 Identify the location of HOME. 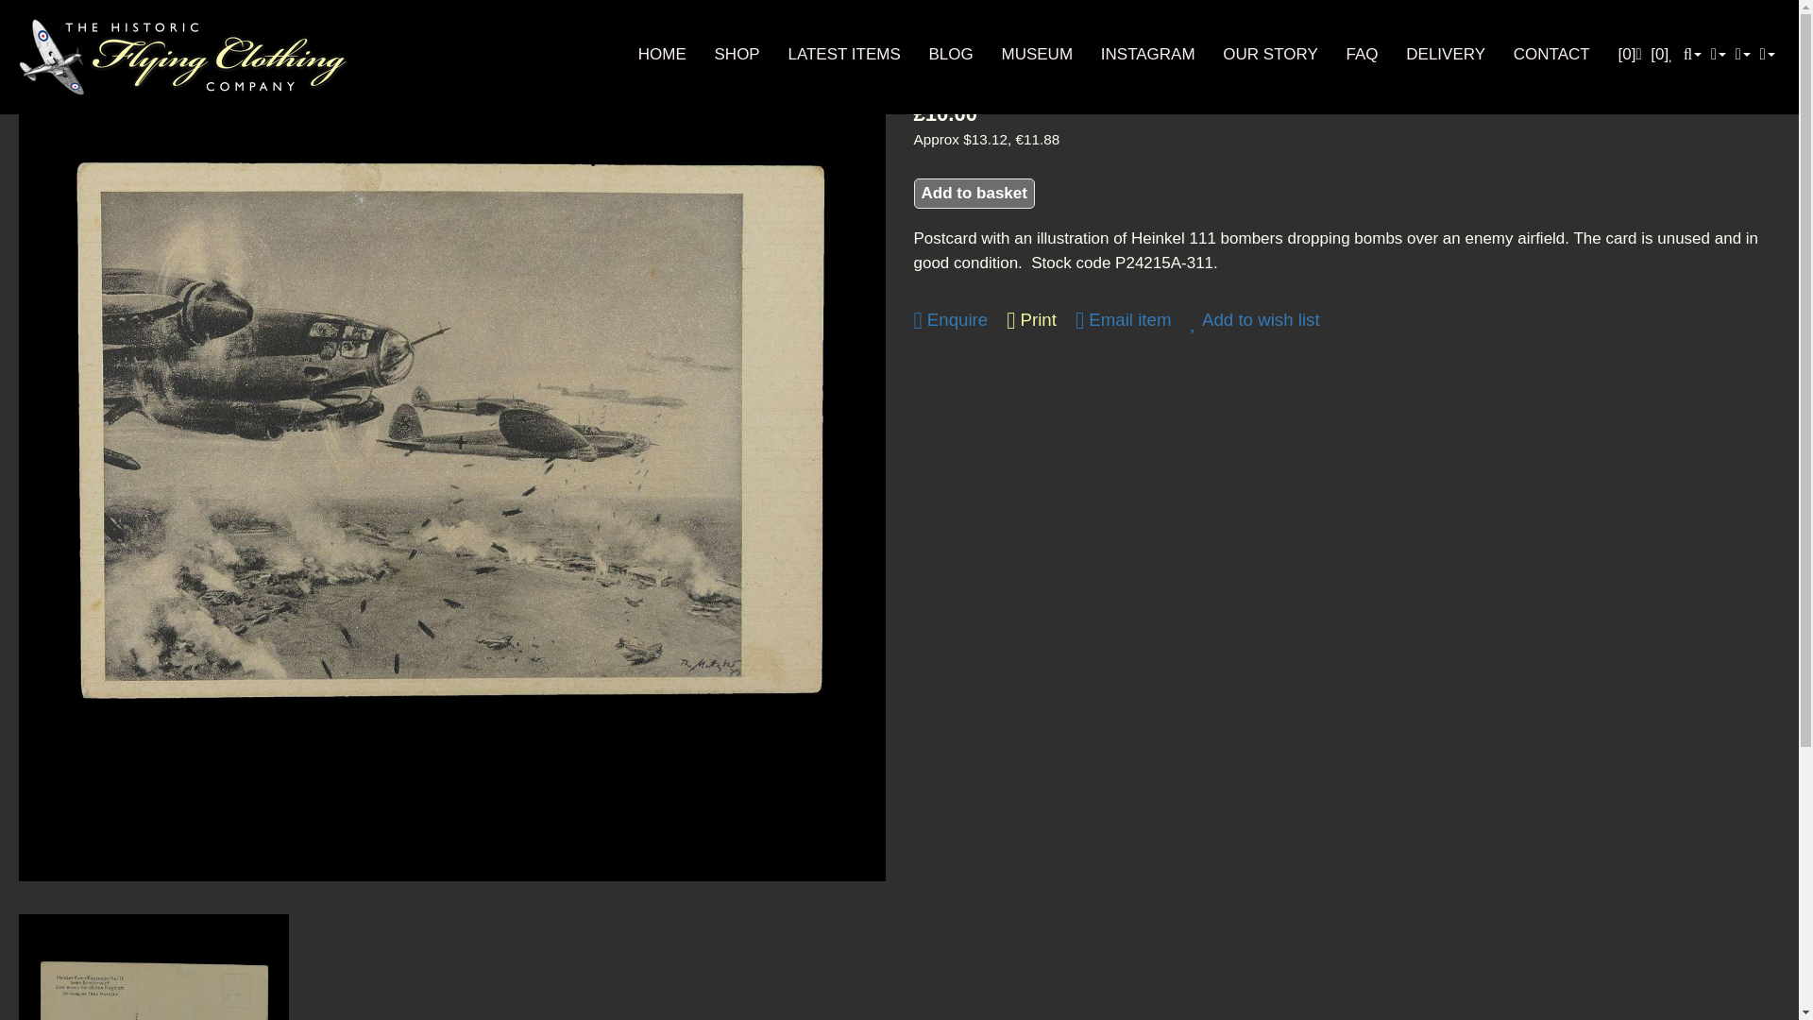
(662, 53).